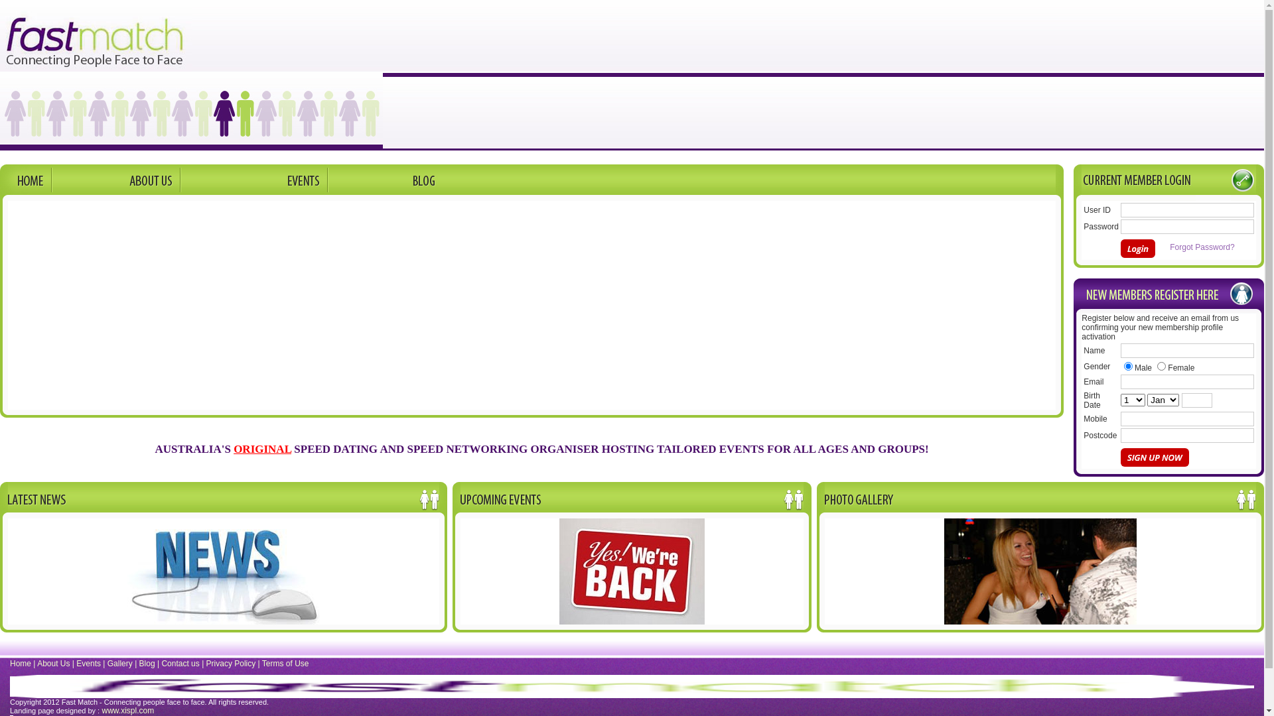 This screenshot has width=1274, height=716. What do you see at coordinates (180, 655) in the screenshot?
I see `Contact us` at bounding box center [180, 655].